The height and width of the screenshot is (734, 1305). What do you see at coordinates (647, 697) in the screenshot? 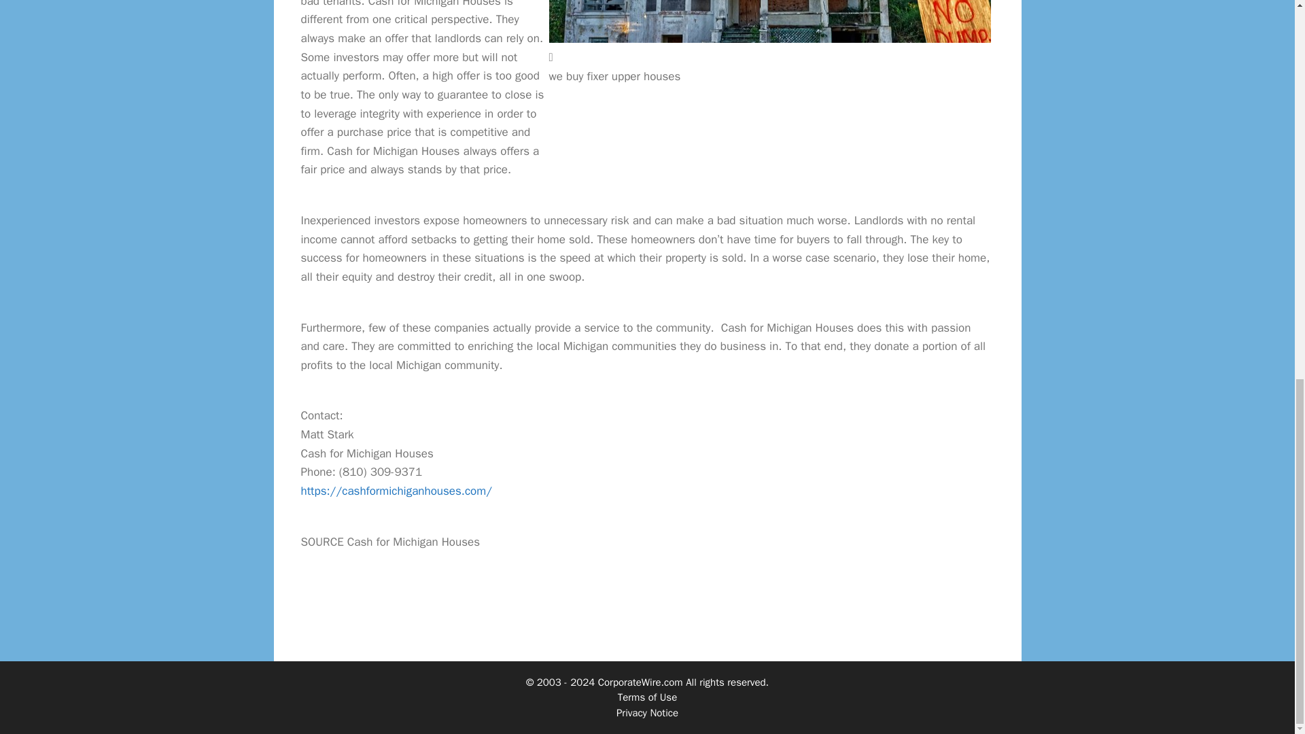
I see `Terms of Use` at bounding box center [647, 697].